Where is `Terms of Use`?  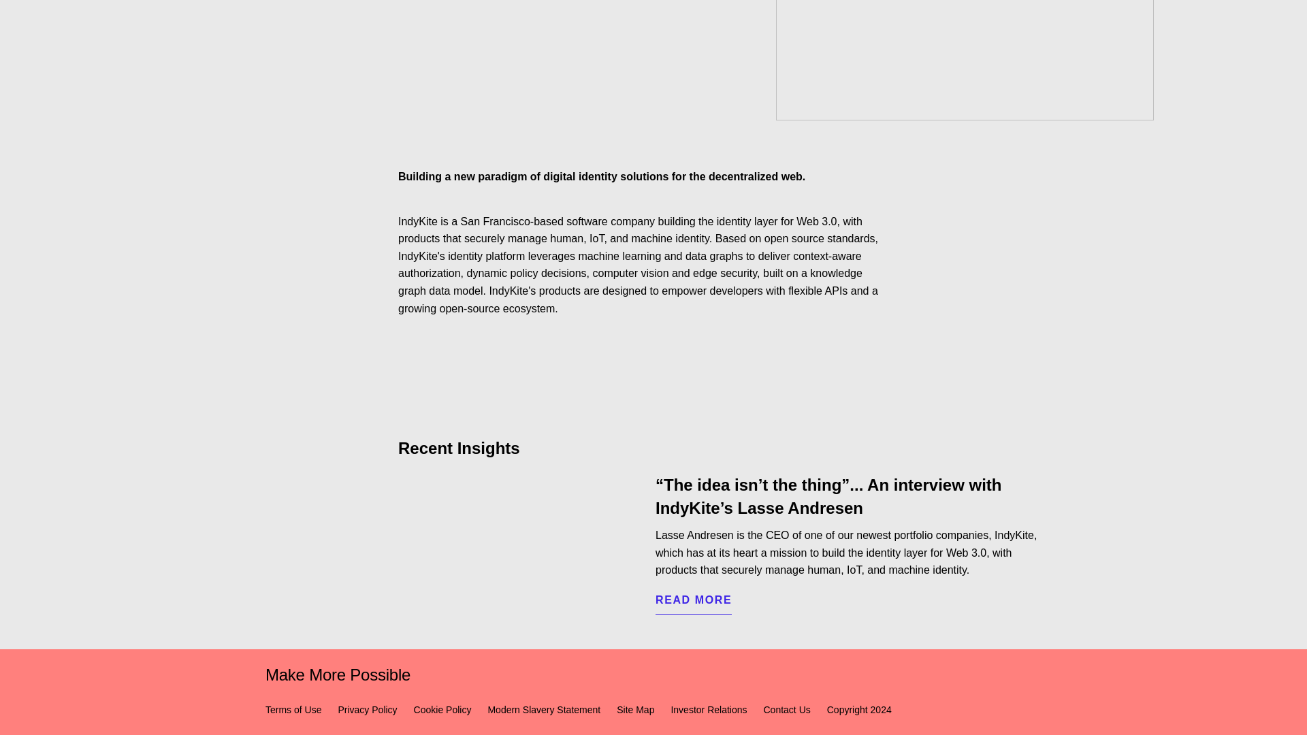 Terms of Use is located at coordinates (293, 709).